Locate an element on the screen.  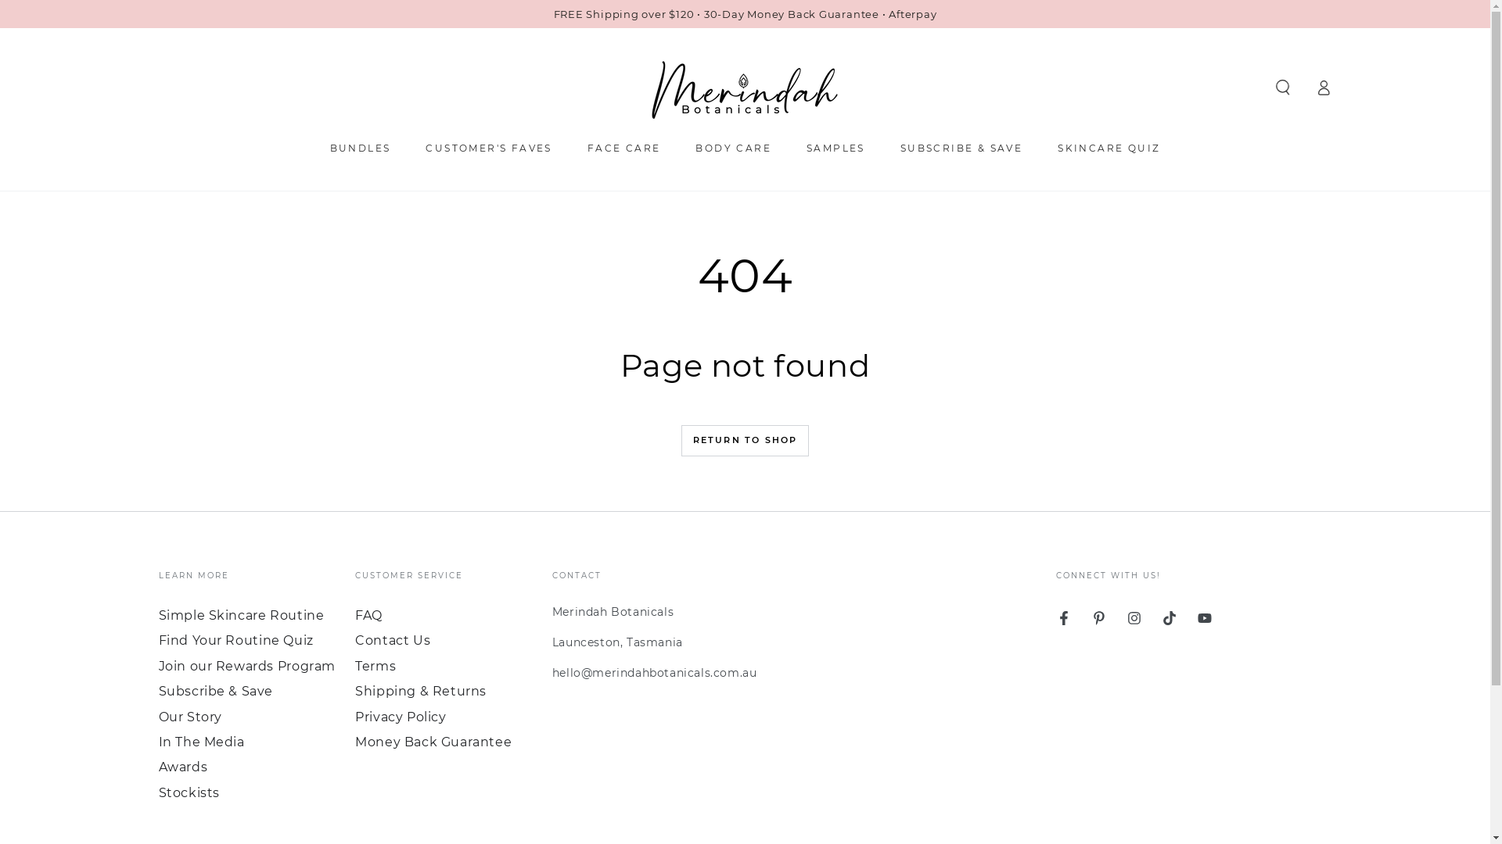
Subscribe & Save is located at coordinates (216, 691).